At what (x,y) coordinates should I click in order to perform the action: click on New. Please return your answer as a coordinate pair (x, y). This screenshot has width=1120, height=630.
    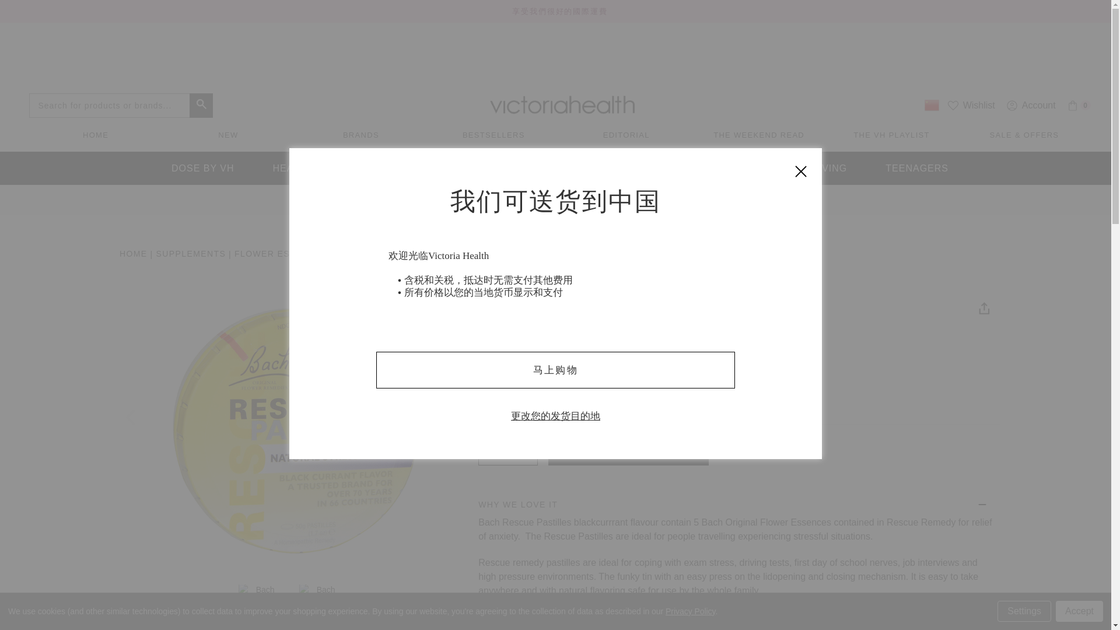
    Looking at the image, I should click on (228, 134).